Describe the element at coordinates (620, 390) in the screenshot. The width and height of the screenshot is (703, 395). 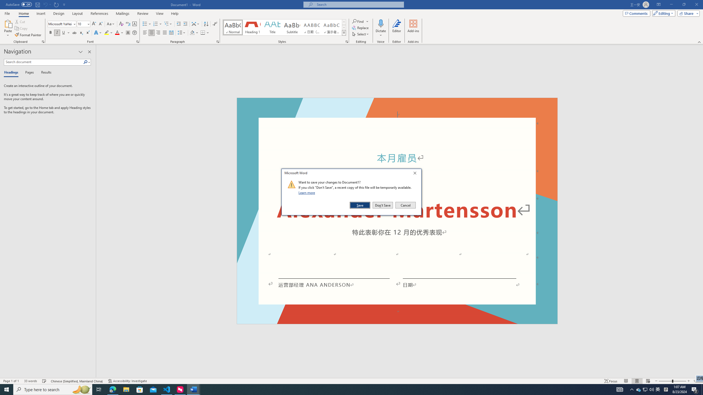
I see `AutomationID: 4105` at that location.